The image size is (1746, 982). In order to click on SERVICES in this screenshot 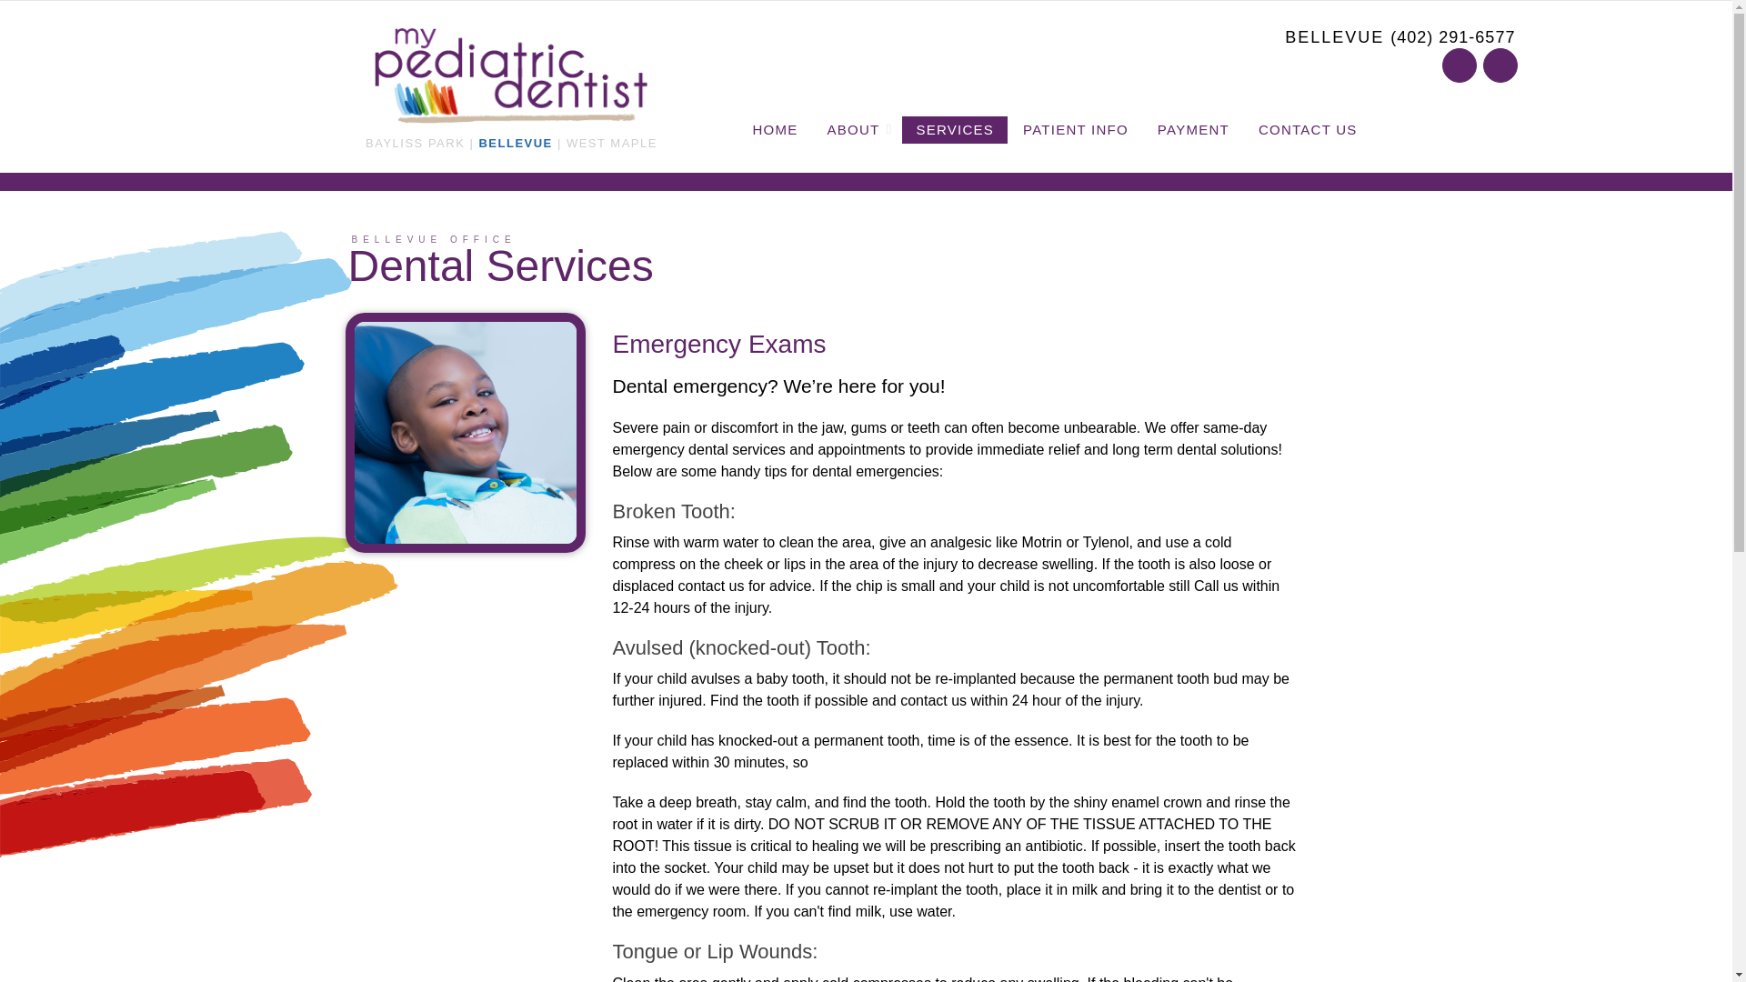, I will do `click(955, 129)`.